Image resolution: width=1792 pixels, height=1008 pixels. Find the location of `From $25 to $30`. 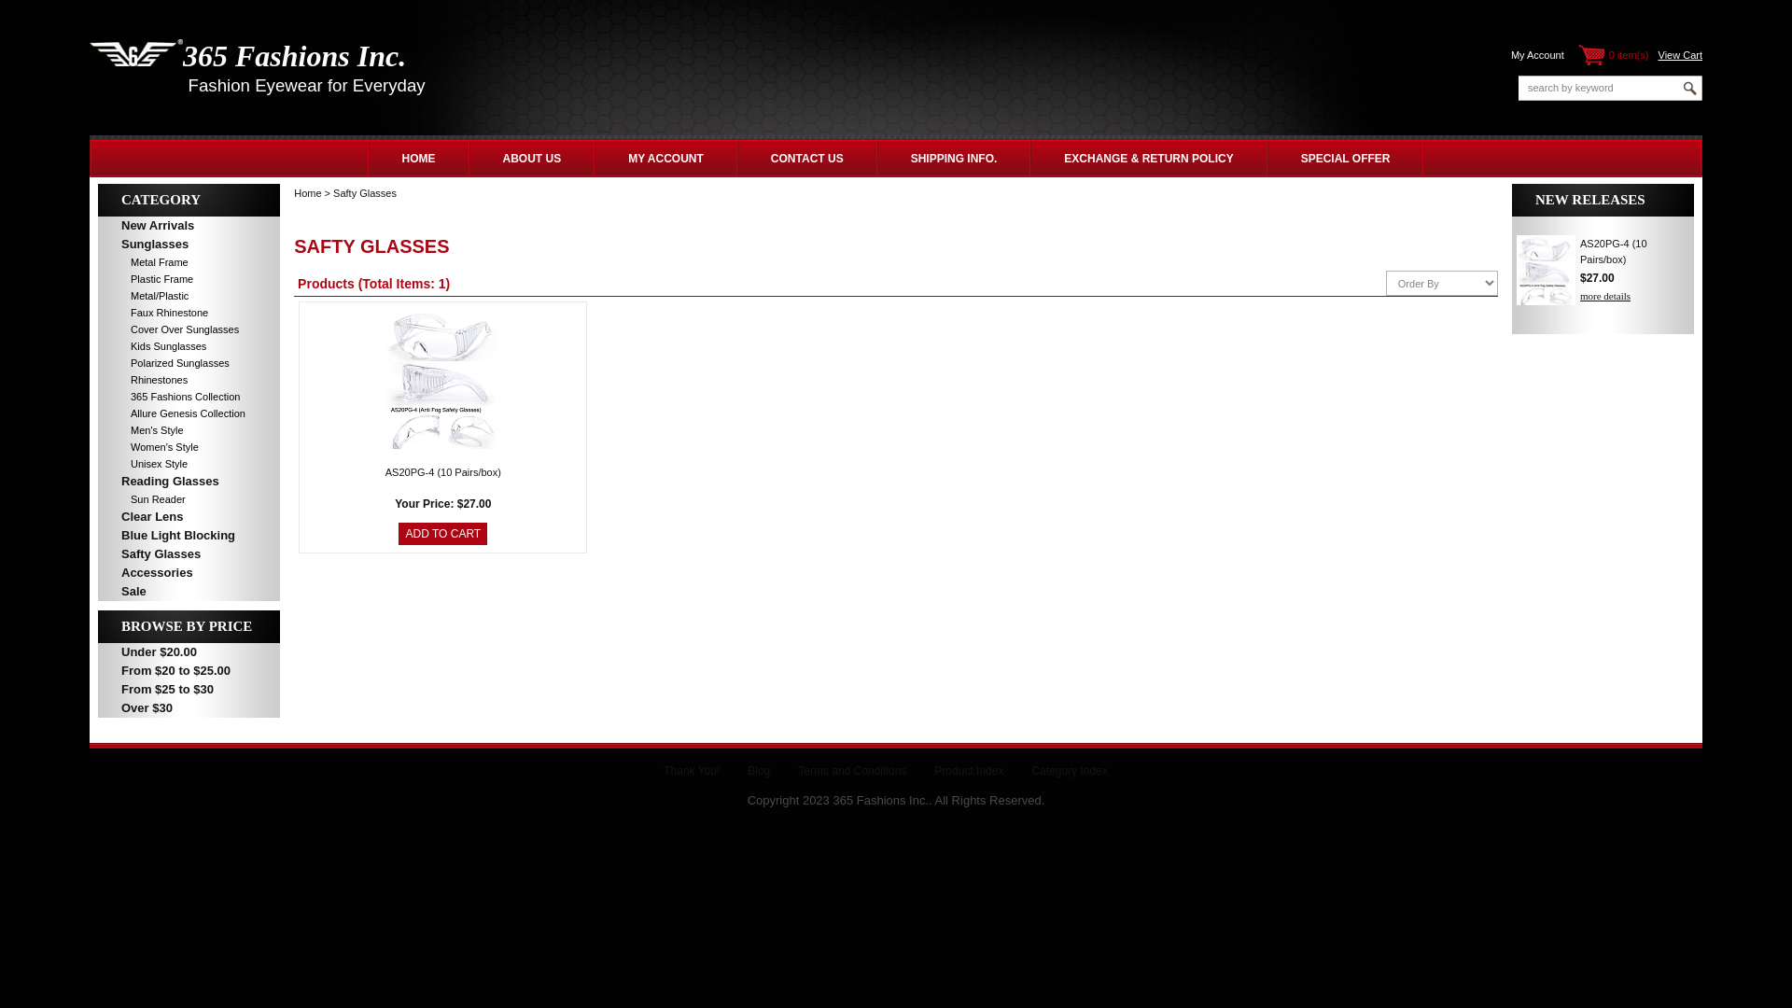

From $25 to $30 is located at coordinates (189, 690).